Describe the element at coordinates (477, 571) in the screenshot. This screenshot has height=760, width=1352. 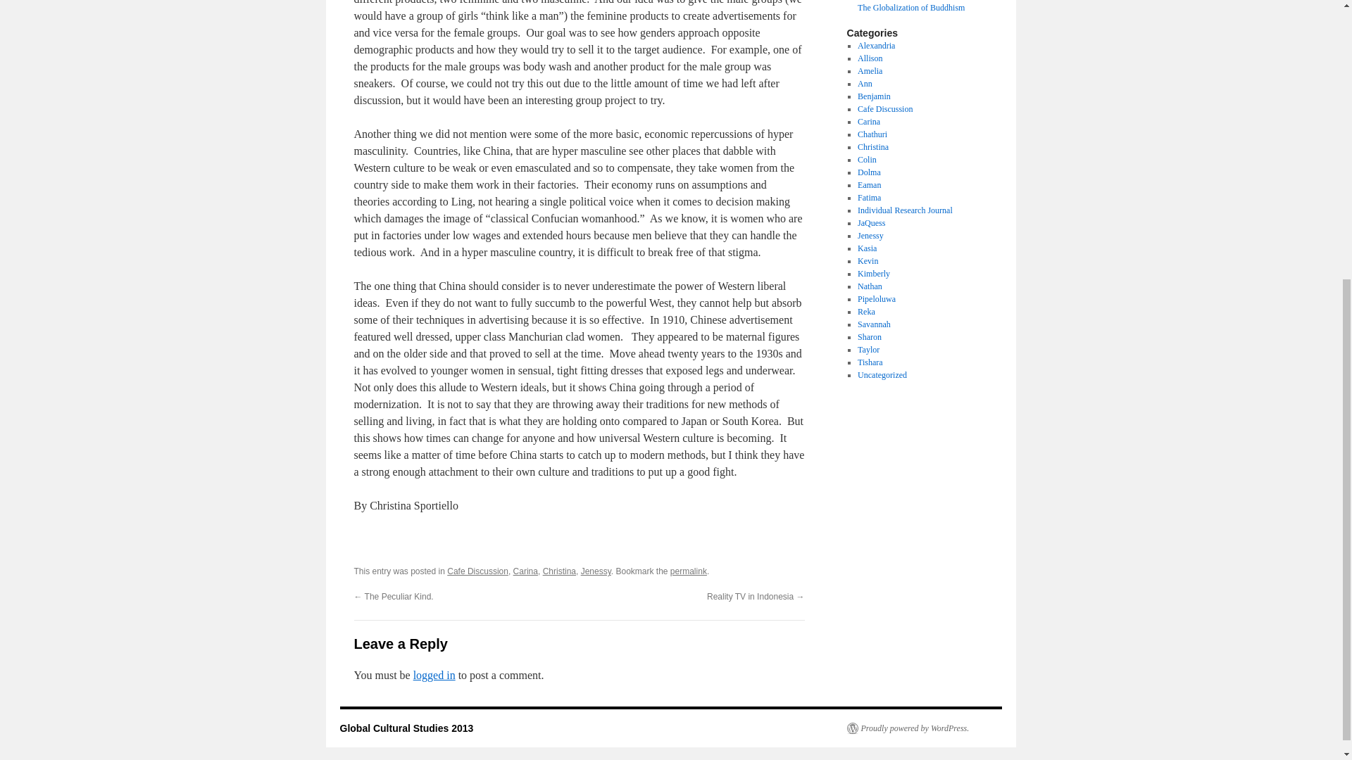
I see `Cafe Discussion` at that location.